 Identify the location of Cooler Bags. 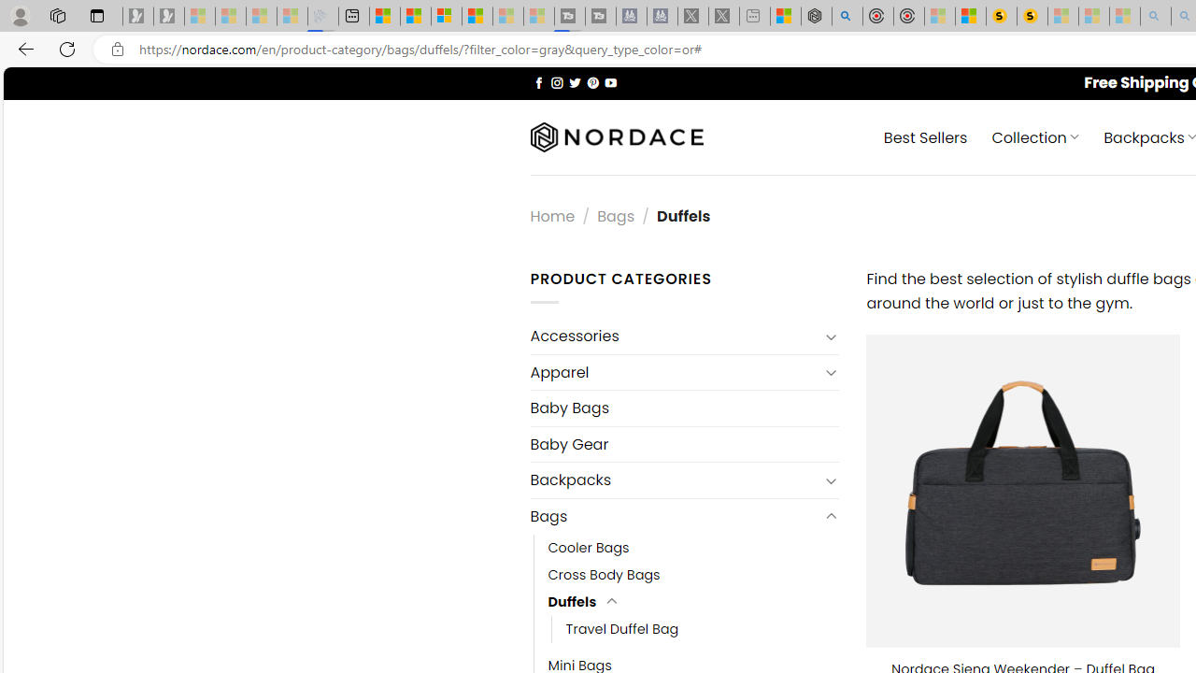
(589, 548).